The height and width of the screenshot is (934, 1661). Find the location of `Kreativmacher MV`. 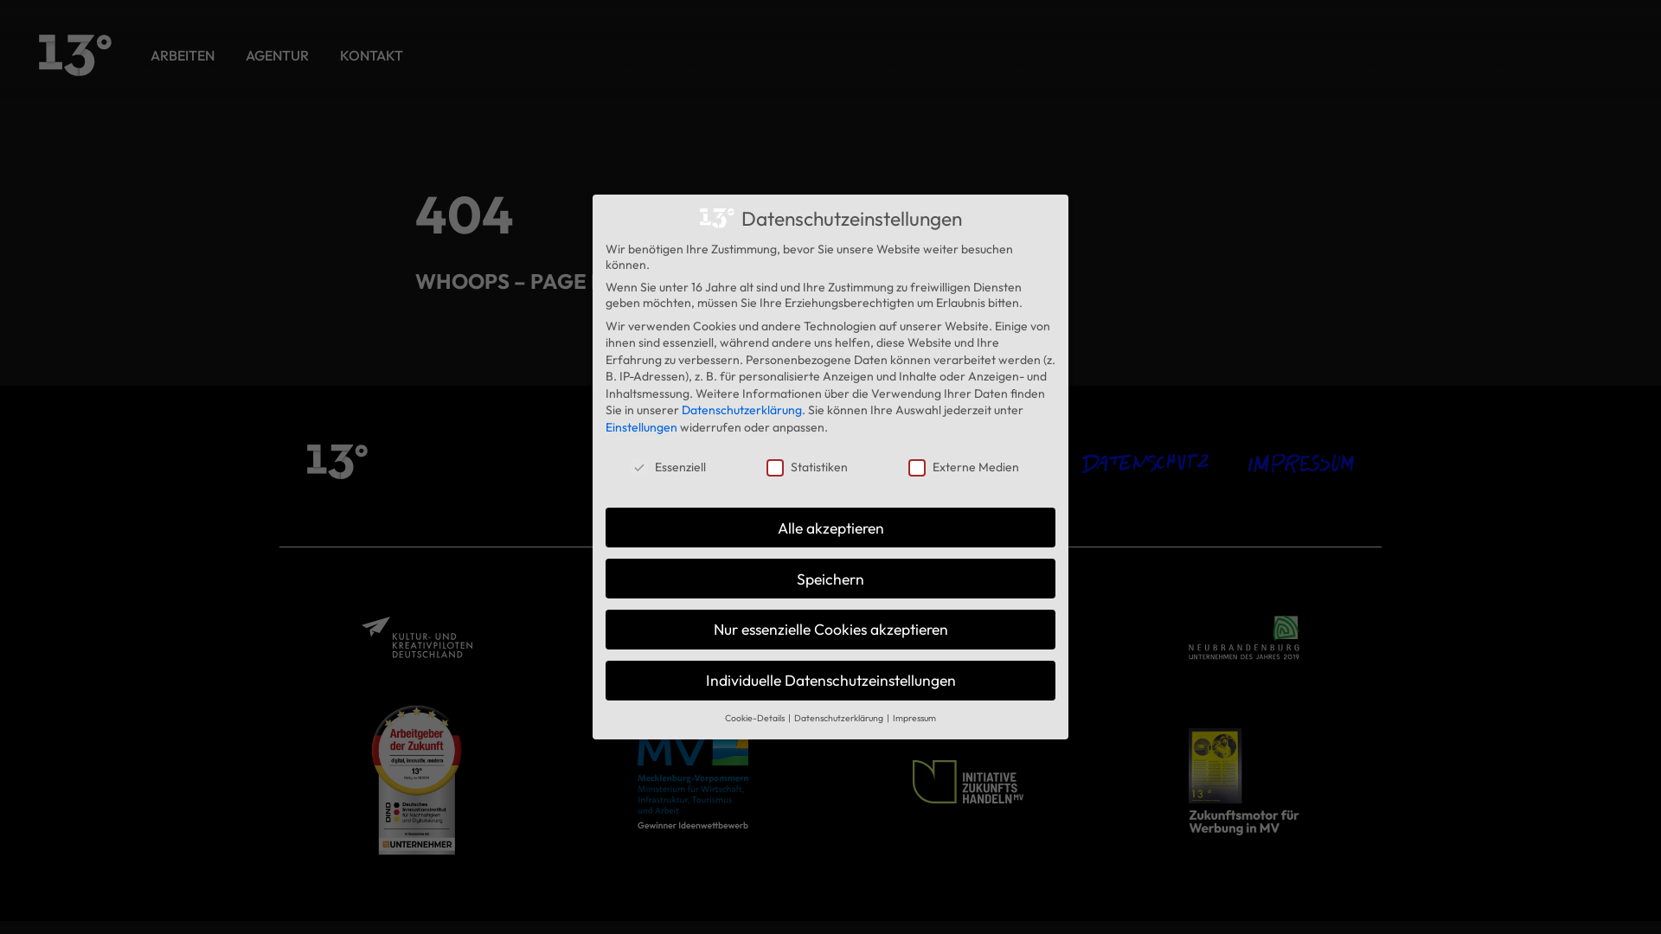

Kreativmacher MV is located at coordinates (968, 637).